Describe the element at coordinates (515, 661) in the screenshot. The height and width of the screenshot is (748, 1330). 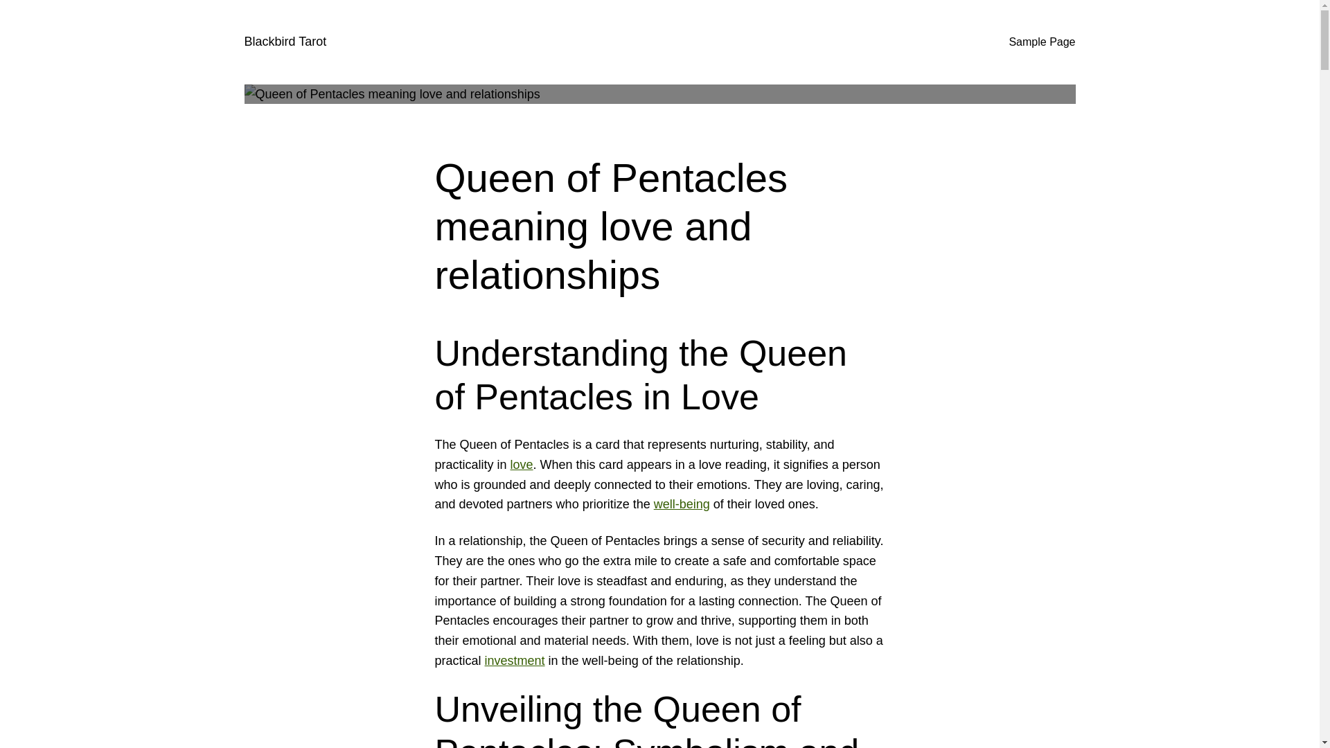
I see `Investment Posts` at that location.